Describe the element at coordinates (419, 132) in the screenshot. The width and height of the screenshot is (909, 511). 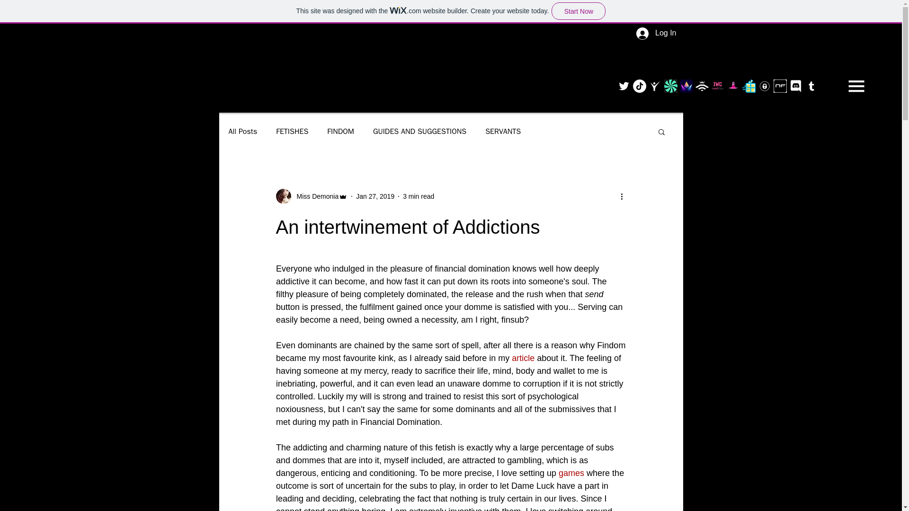
I see `GUIDES AND SUGGESTIONS` at that location.